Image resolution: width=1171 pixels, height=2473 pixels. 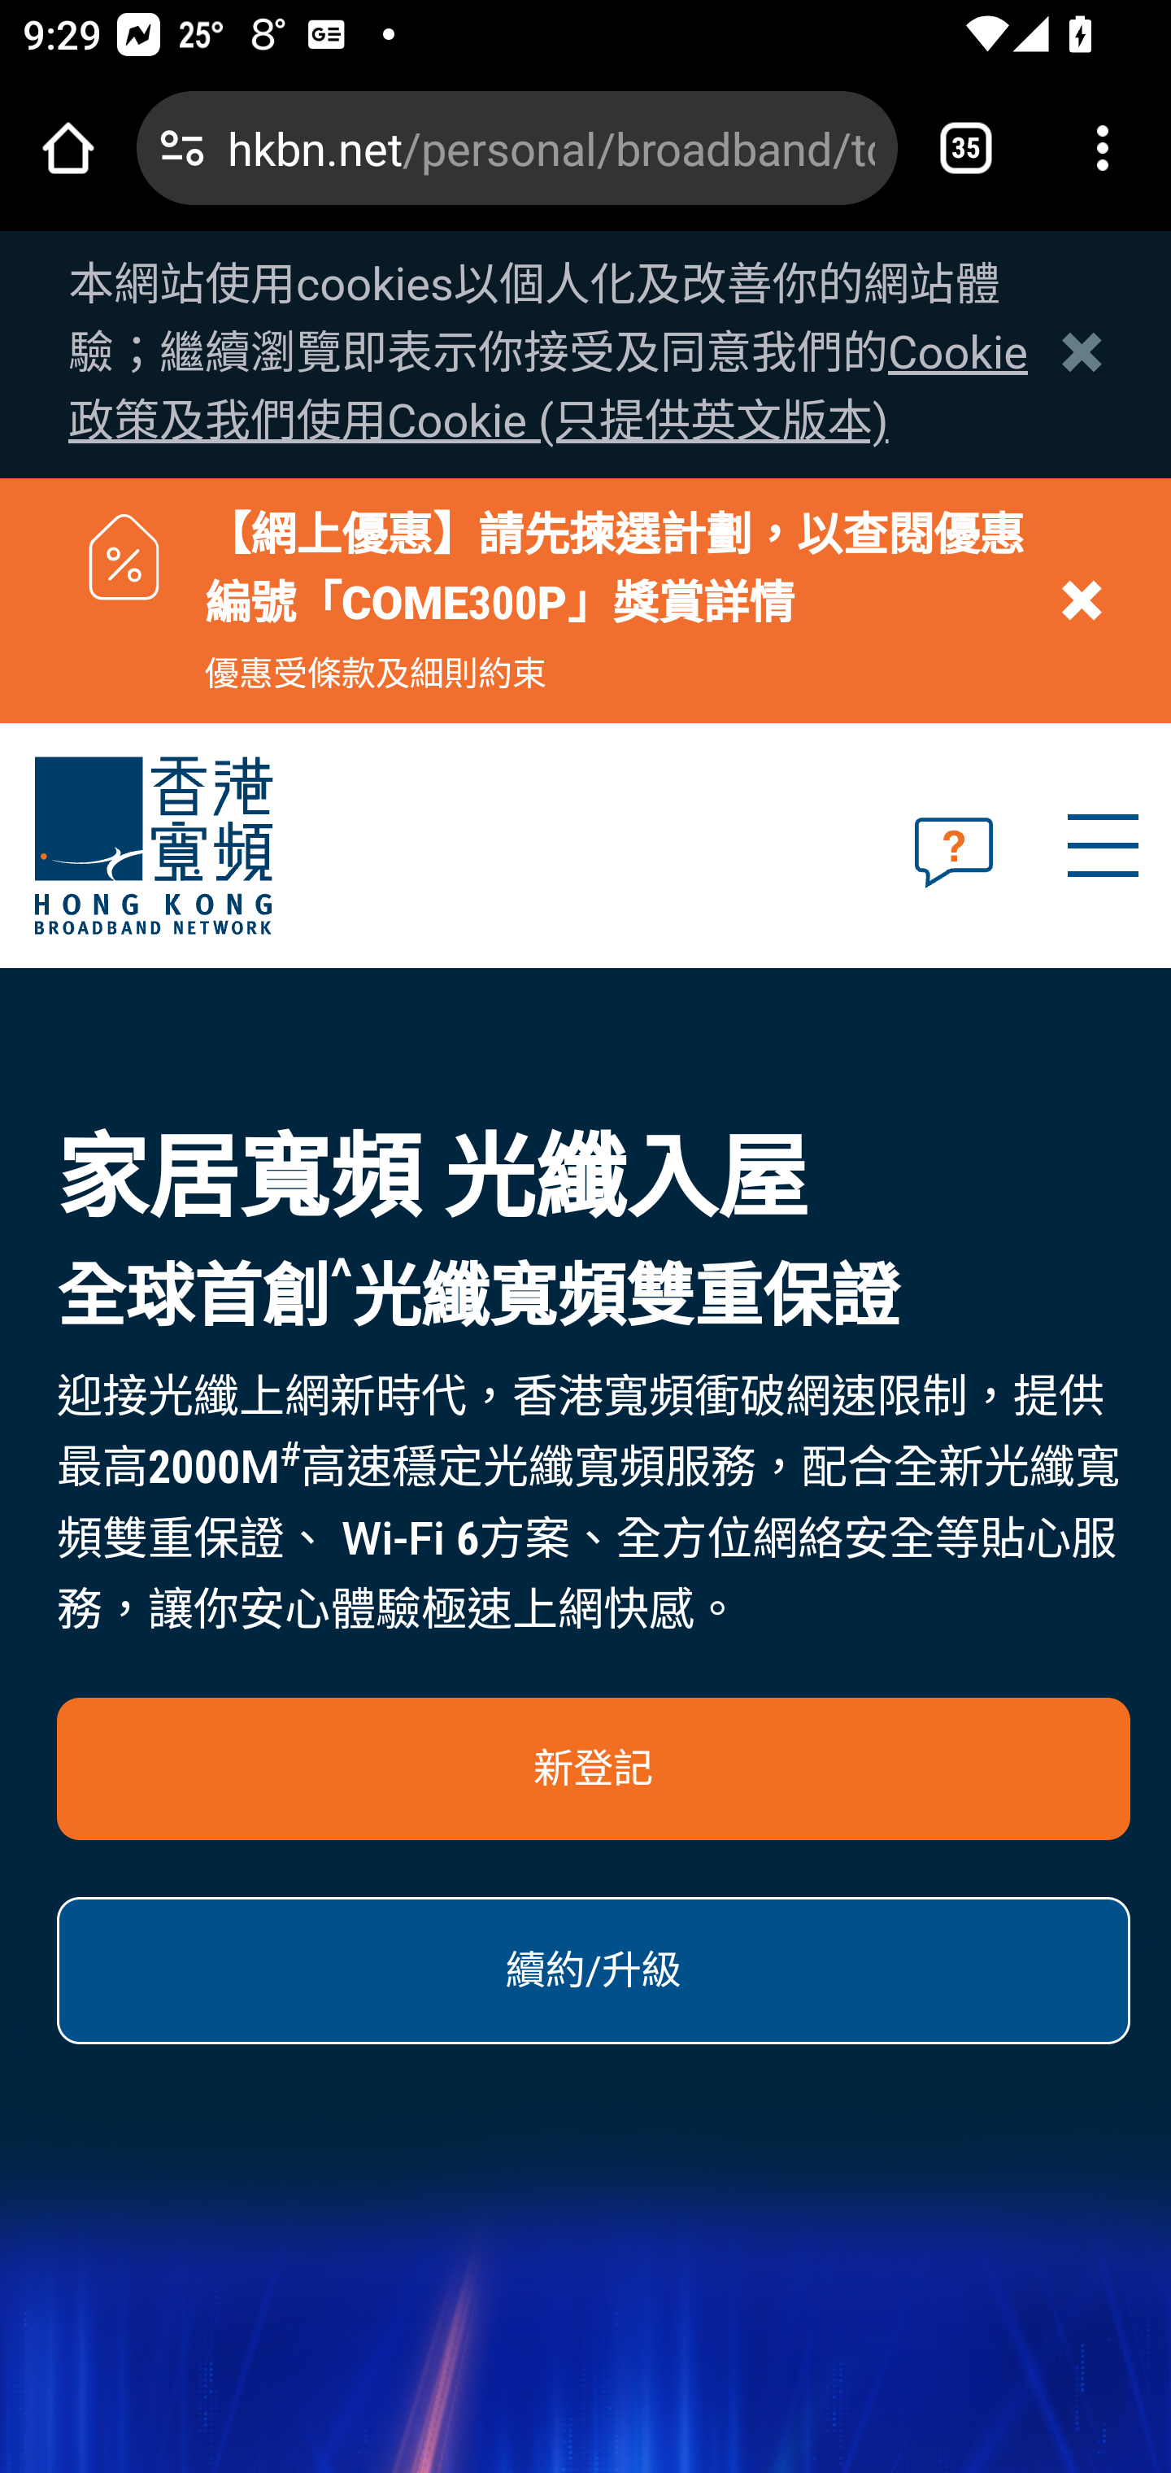 What do you see at coordinates (236, 847) in the screenshot?
I see `www.hkbn` at bounding box center [236, 847].